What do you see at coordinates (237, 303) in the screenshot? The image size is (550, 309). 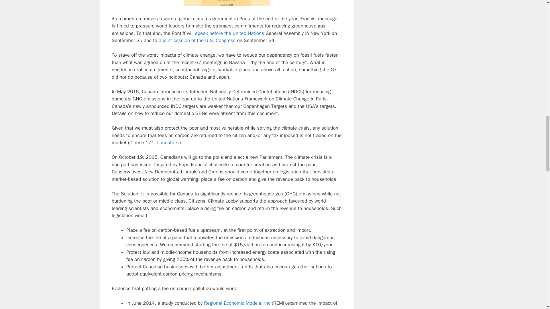 I see `Regional Economic Models, Inc` at bounding box center [237, 303].